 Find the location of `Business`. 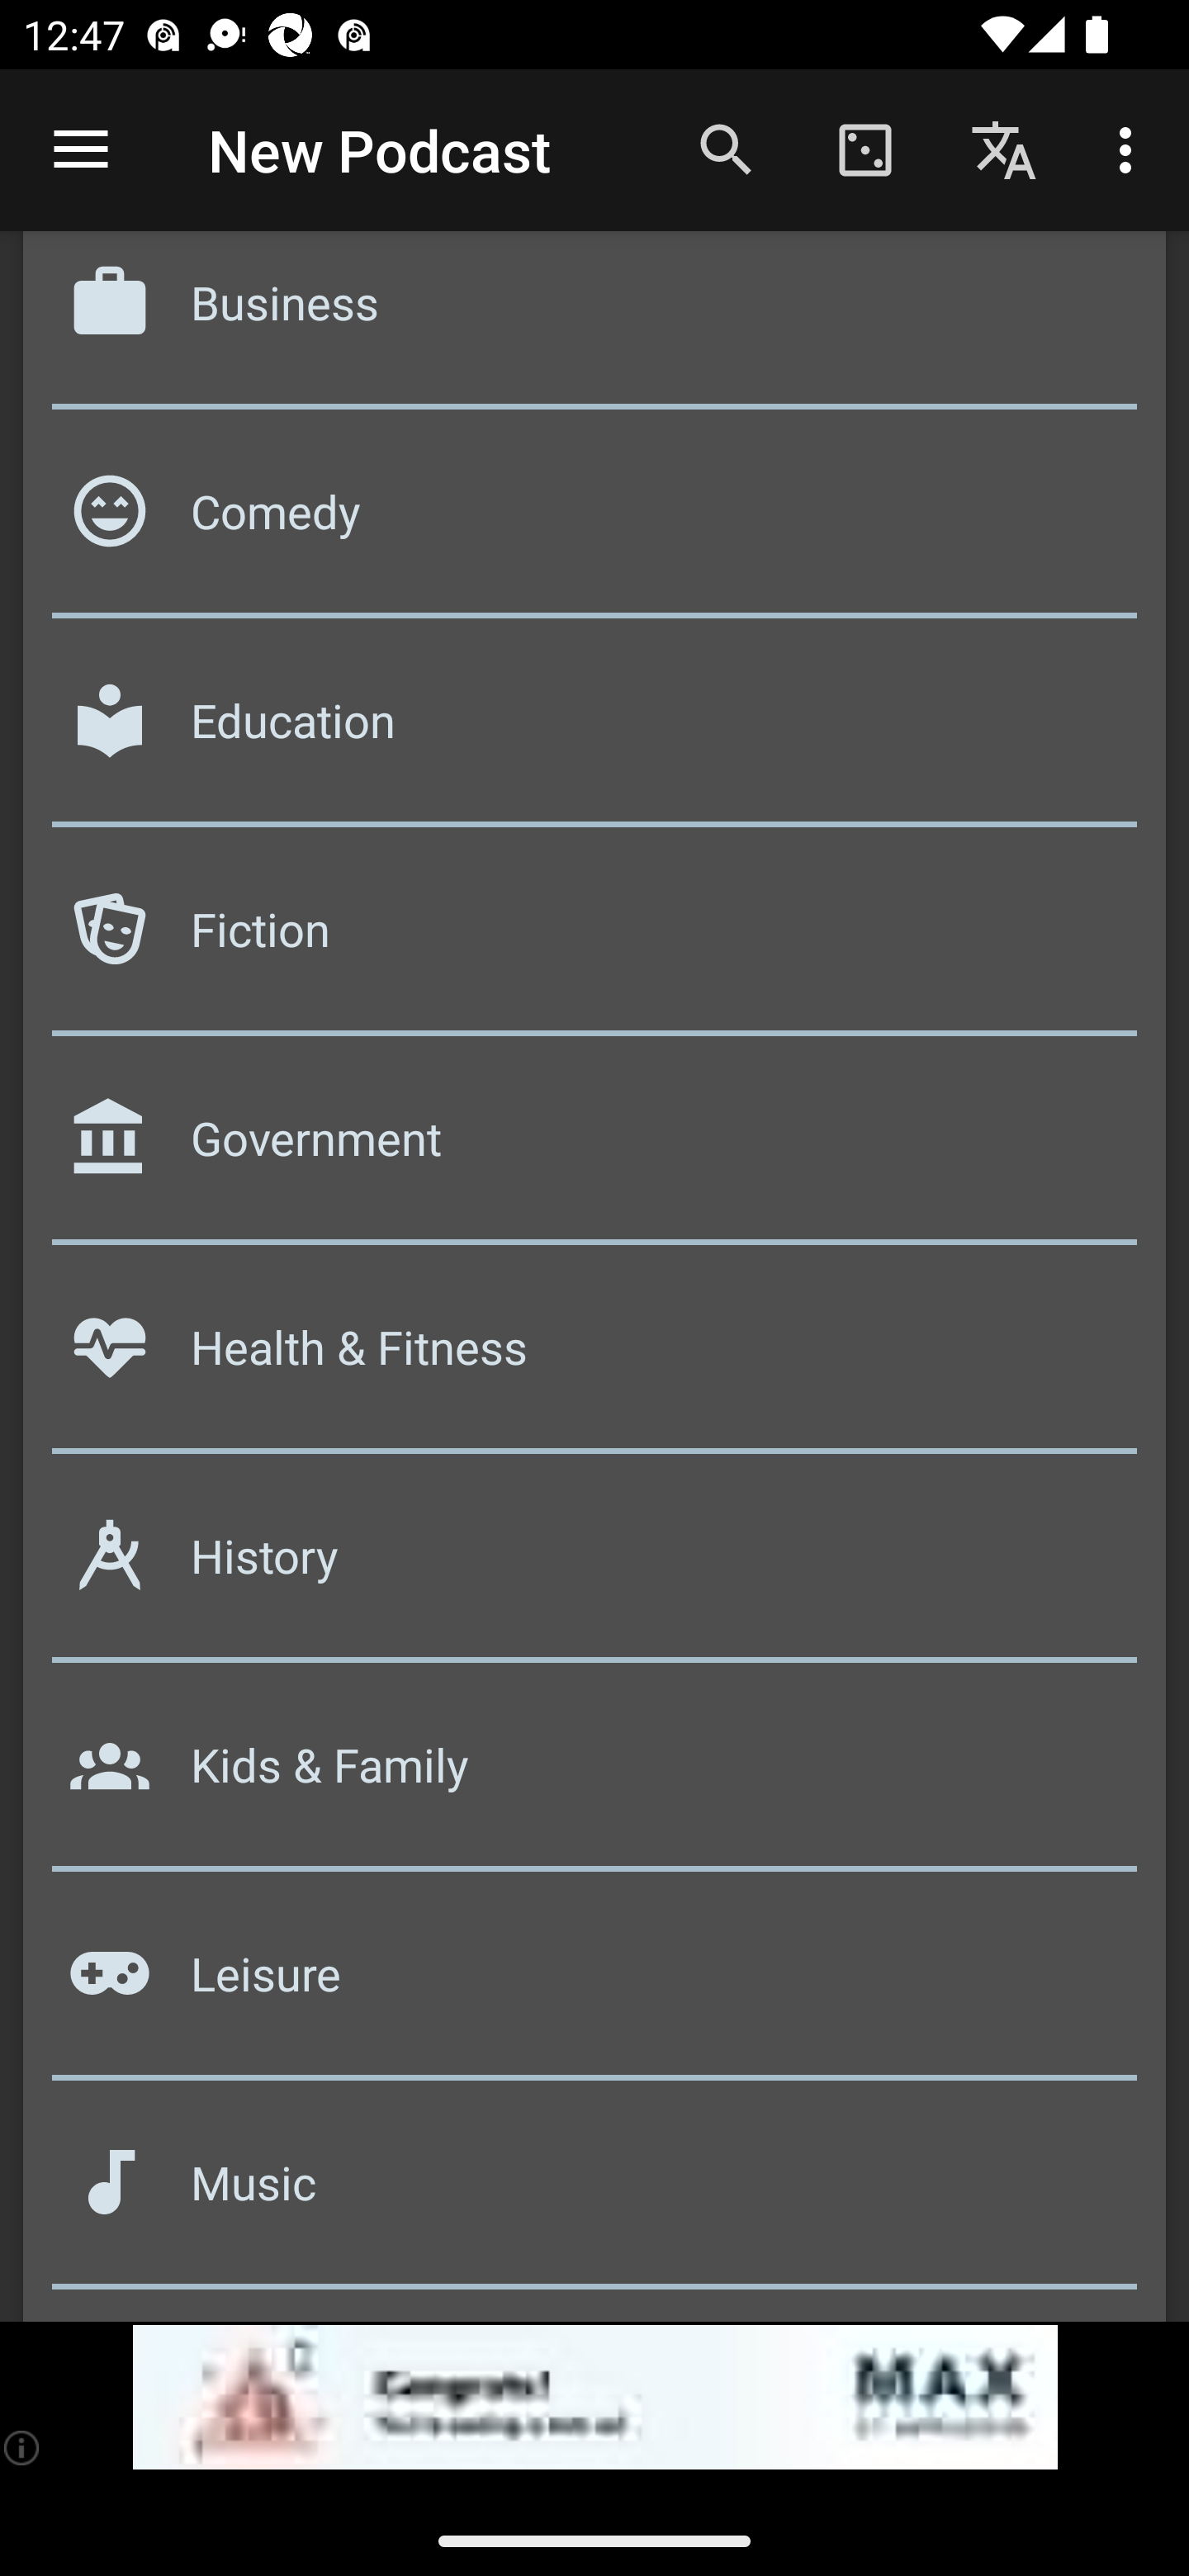

Business is located at coordinates (594, 324).